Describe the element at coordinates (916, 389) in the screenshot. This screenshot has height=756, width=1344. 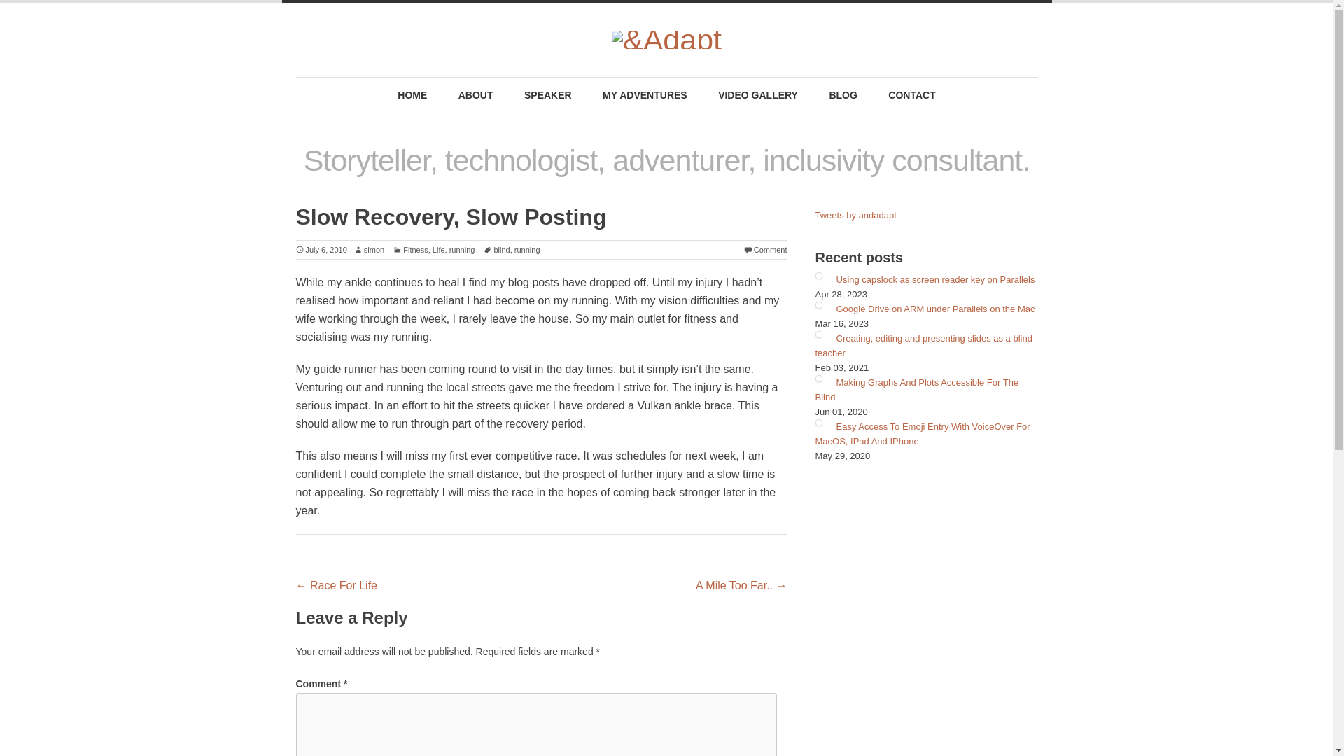
I see `Making Graphs And Plots Accessible For The Blind` at that location.